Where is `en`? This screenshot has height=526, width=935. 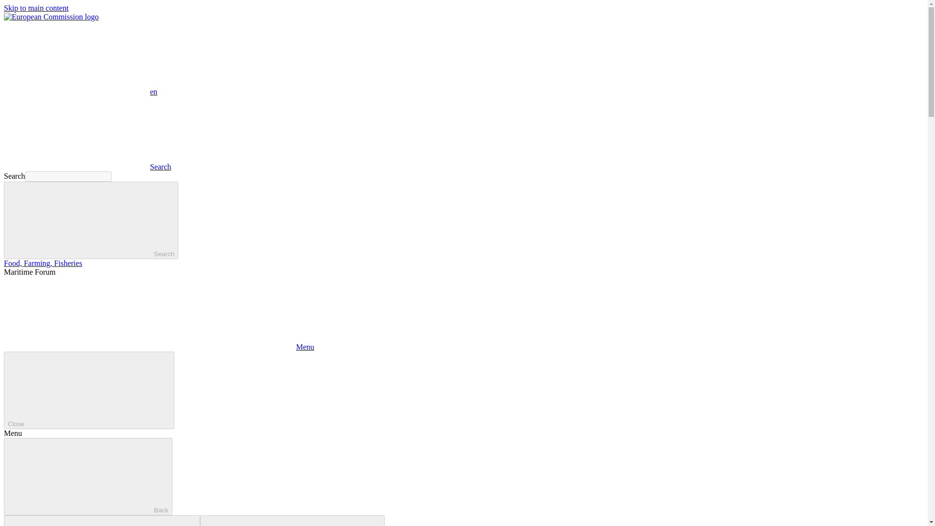 en is located at coordinates (76, 58).